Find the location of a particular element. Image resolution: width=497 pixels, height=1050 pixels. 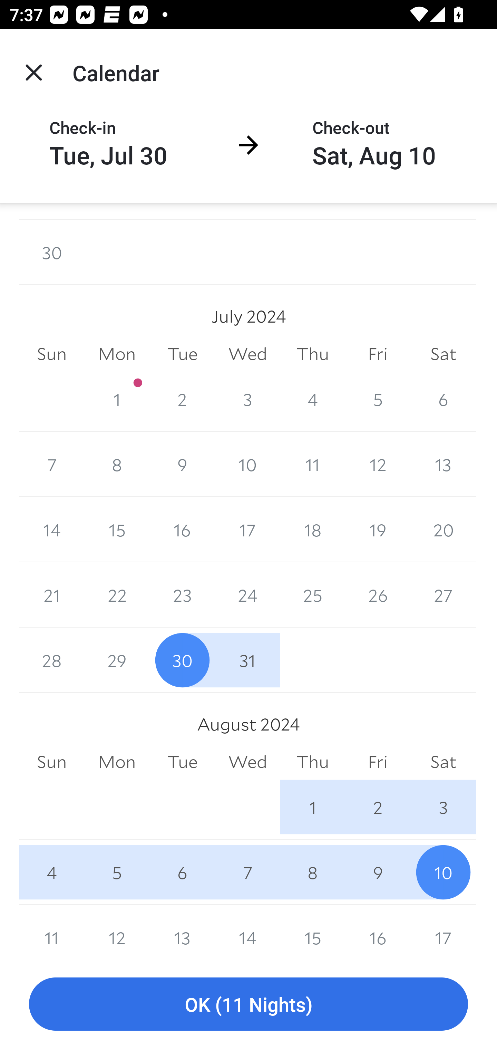

Tue is located at coordinates (182, 762).